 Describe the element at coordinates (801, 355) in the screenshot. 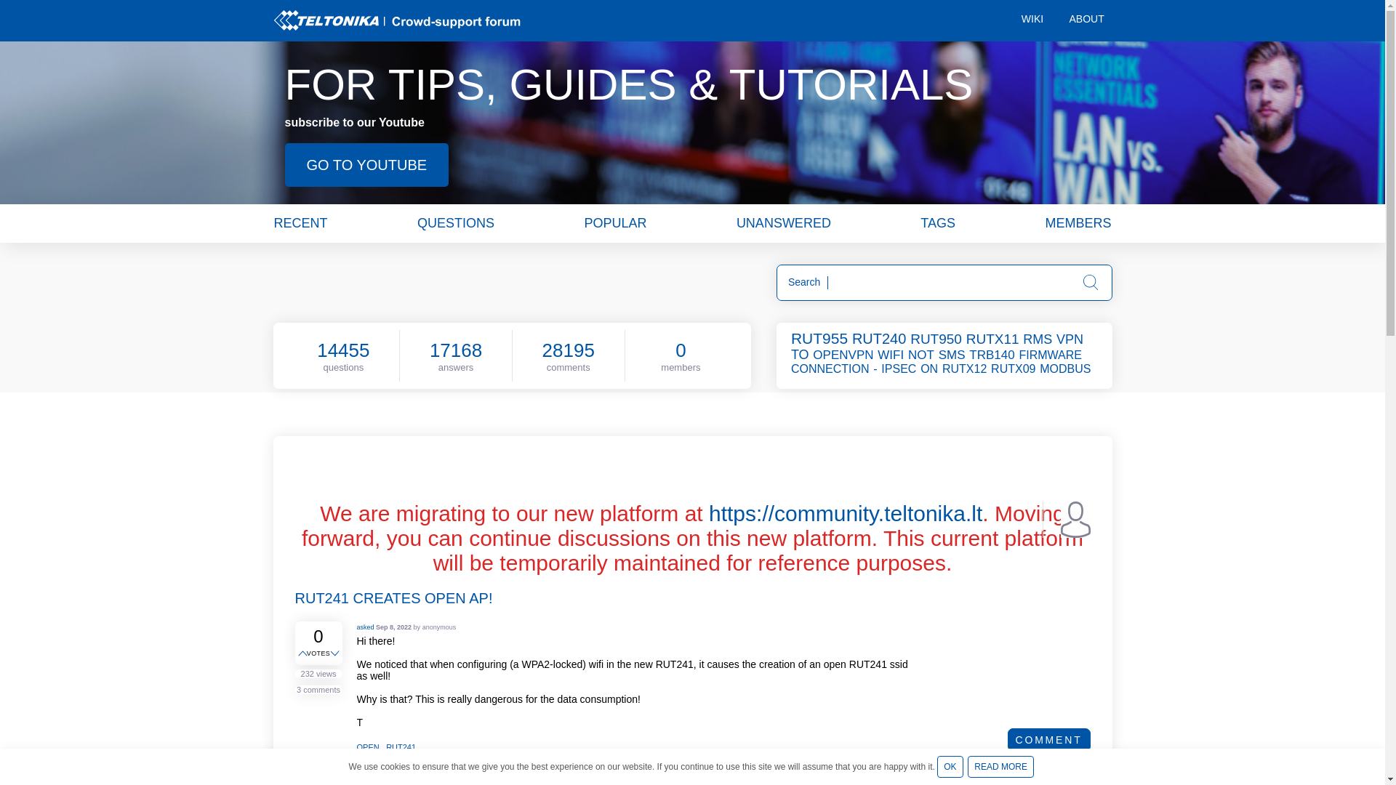

I see `TO` at that location.